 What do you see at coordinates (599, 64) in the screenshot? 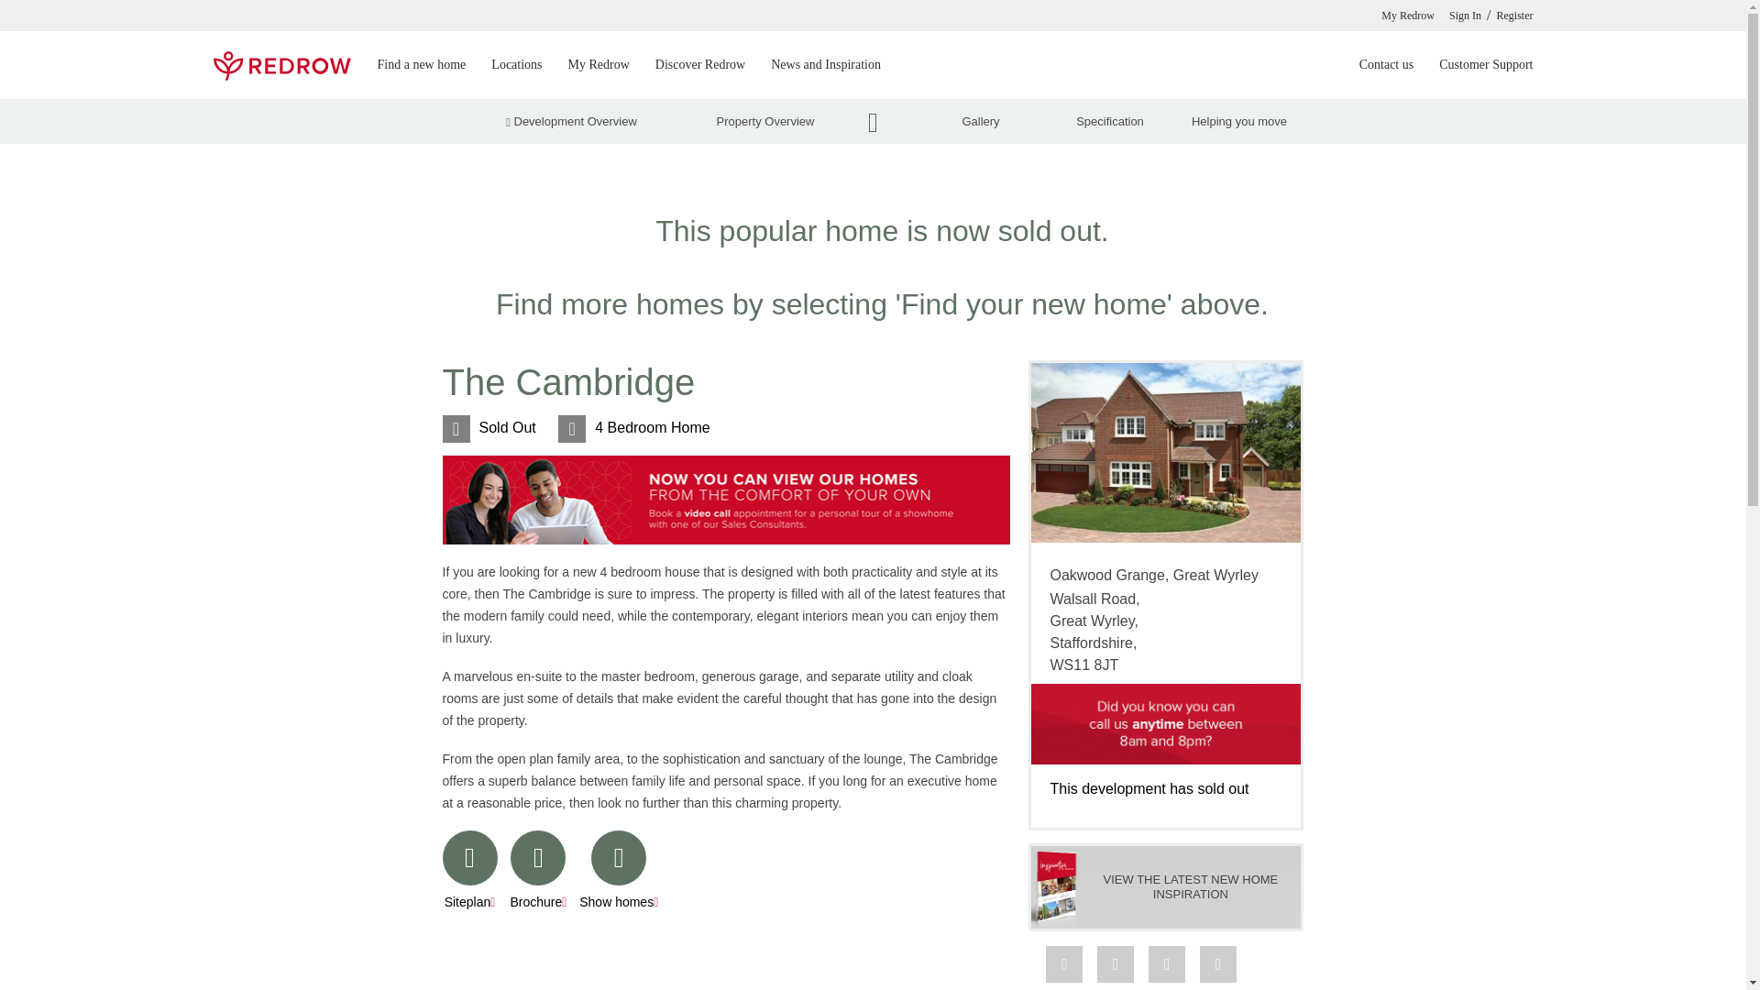
I see `My Redrow` at bounding box center [599, 64].